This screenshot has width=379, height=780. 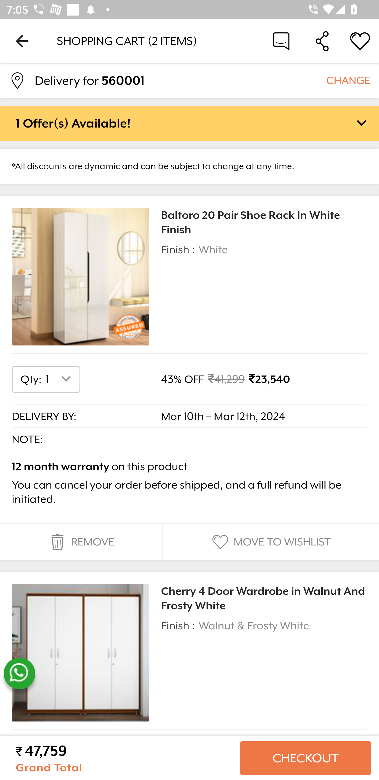 I want to click on 1 Offer(s) Available!, so click(x=189, y=123).